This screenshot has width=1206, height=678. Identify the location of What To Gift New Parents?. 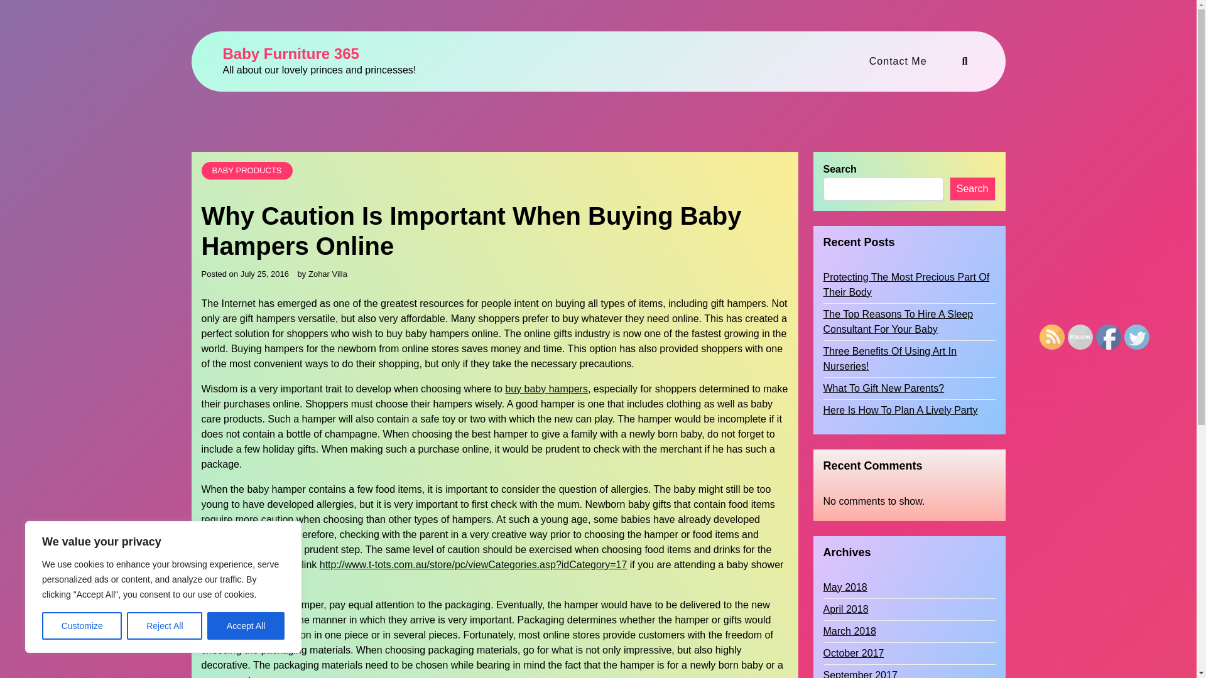
(883, 388).